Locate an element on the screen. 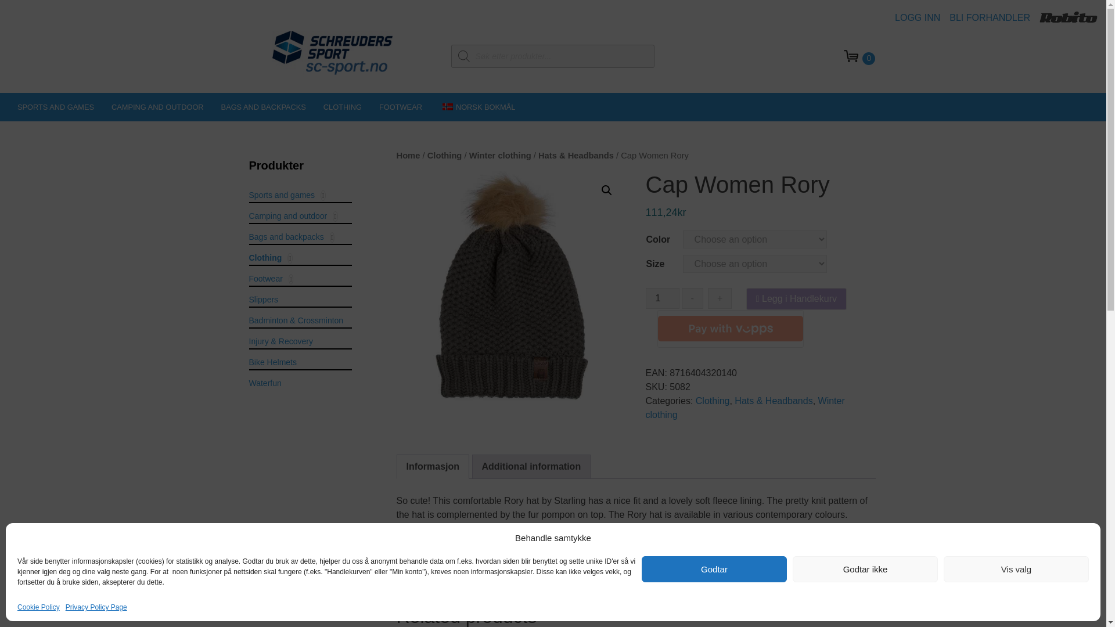  Camping and outdoor is located at coordinates (157, 107).